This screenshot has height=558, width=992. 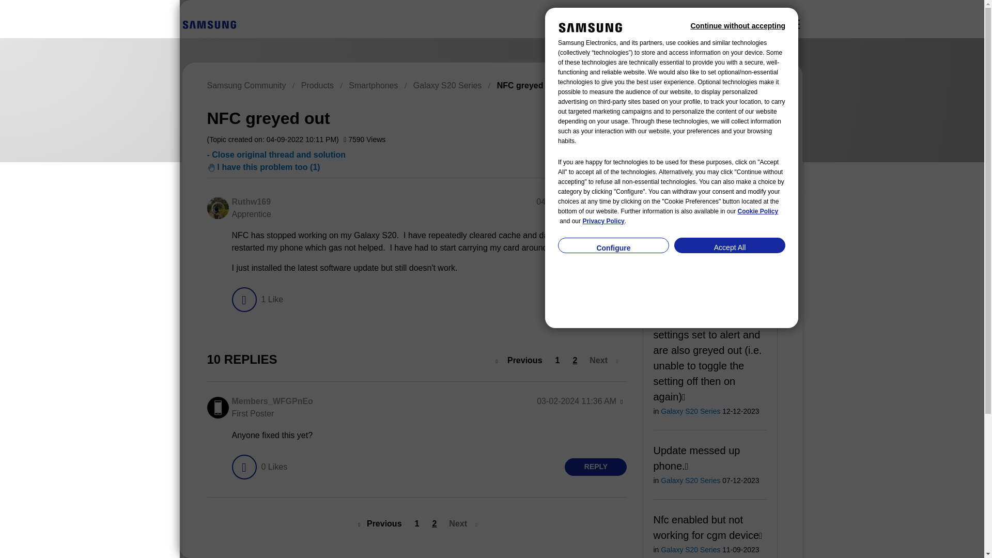 I want to click on Previous, so click(x=522, y=361).